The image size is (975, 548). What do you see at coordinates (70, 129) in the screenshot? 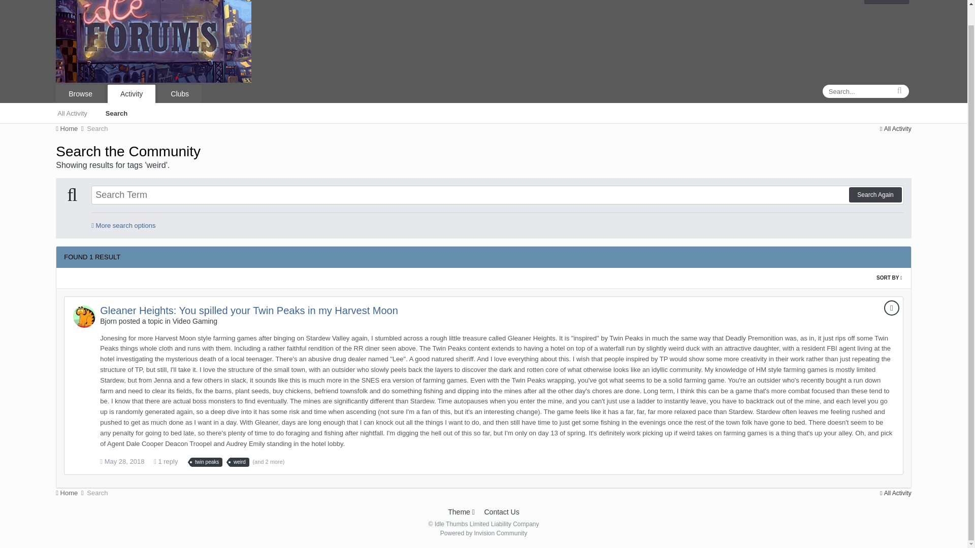
I see `Home` at bounding box center [70, 129].